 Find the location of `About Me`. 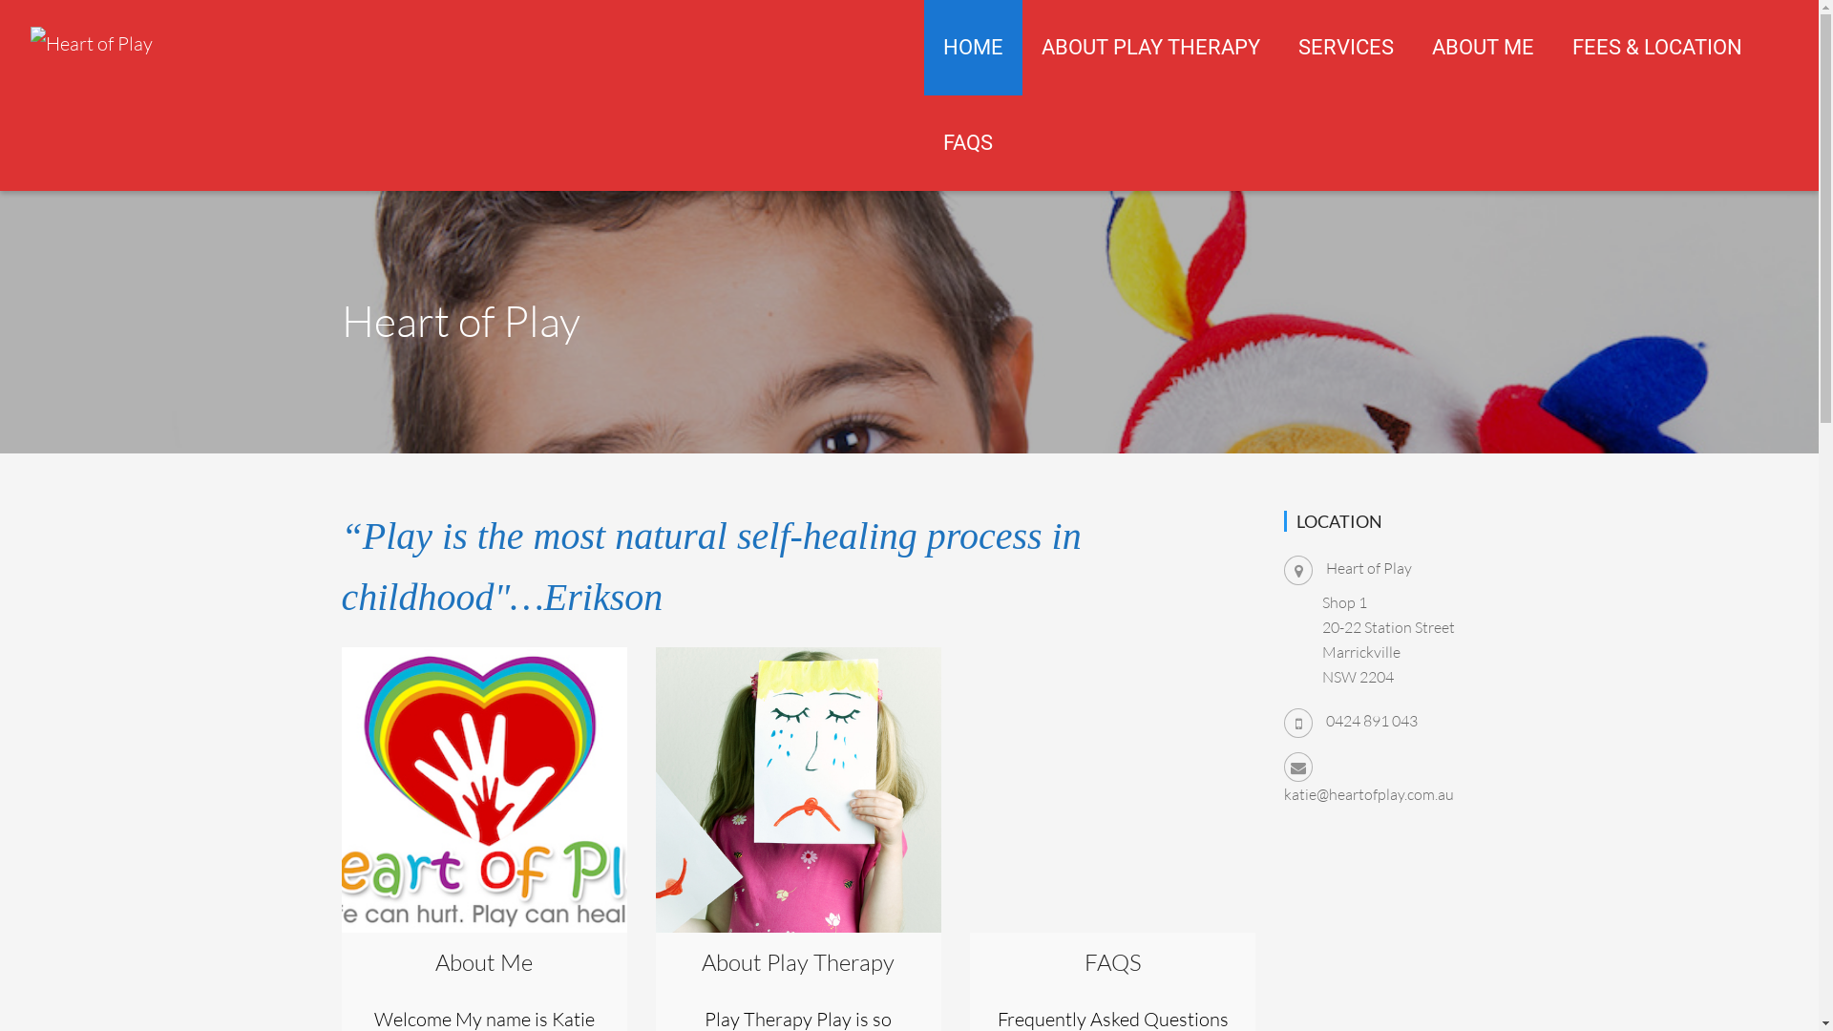

About Me is located at coordinates (485, 790).